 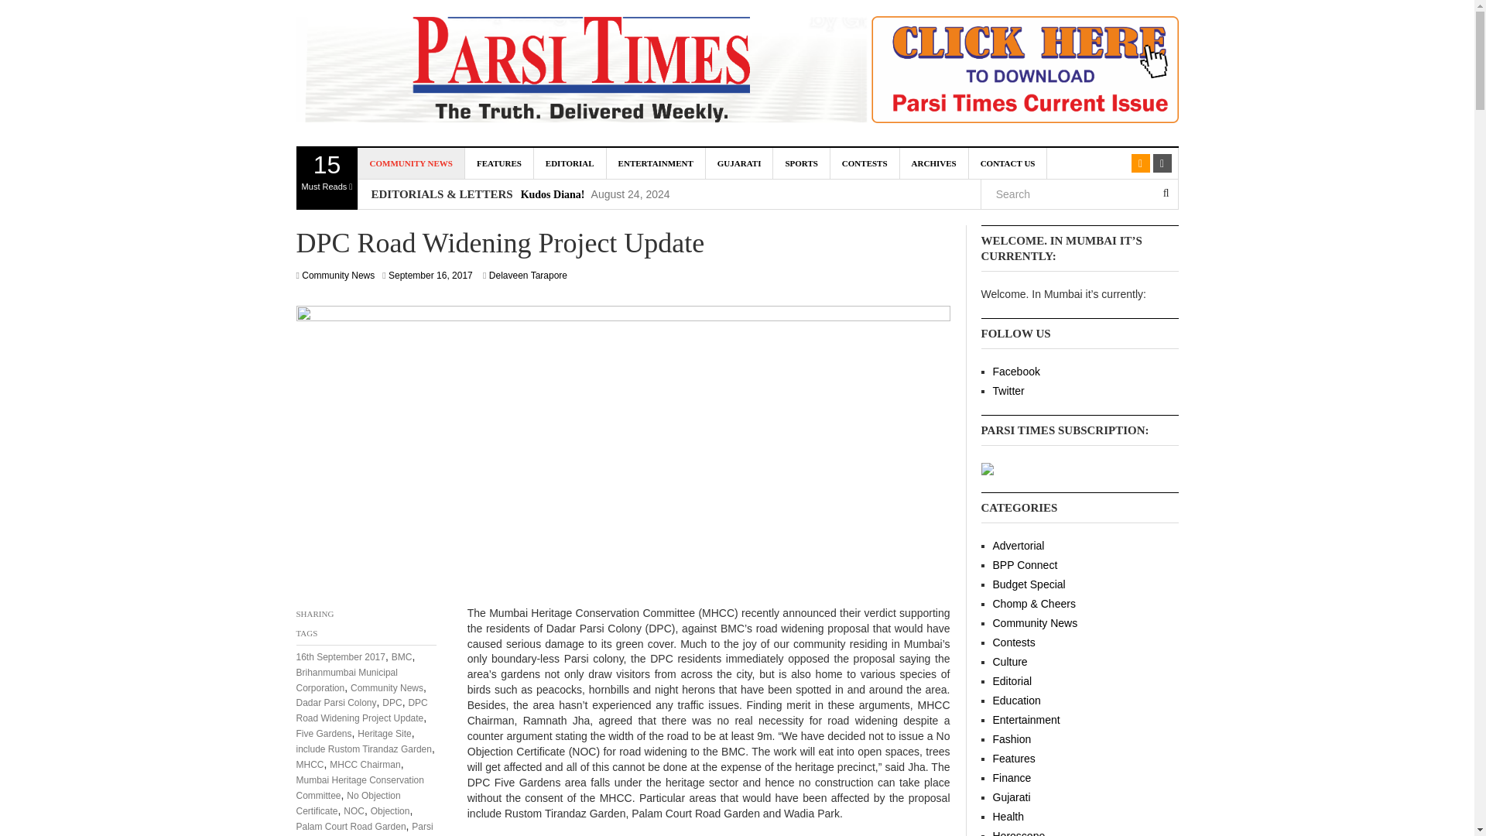 I want to click on FEATURES, so click(x=498, y=163).